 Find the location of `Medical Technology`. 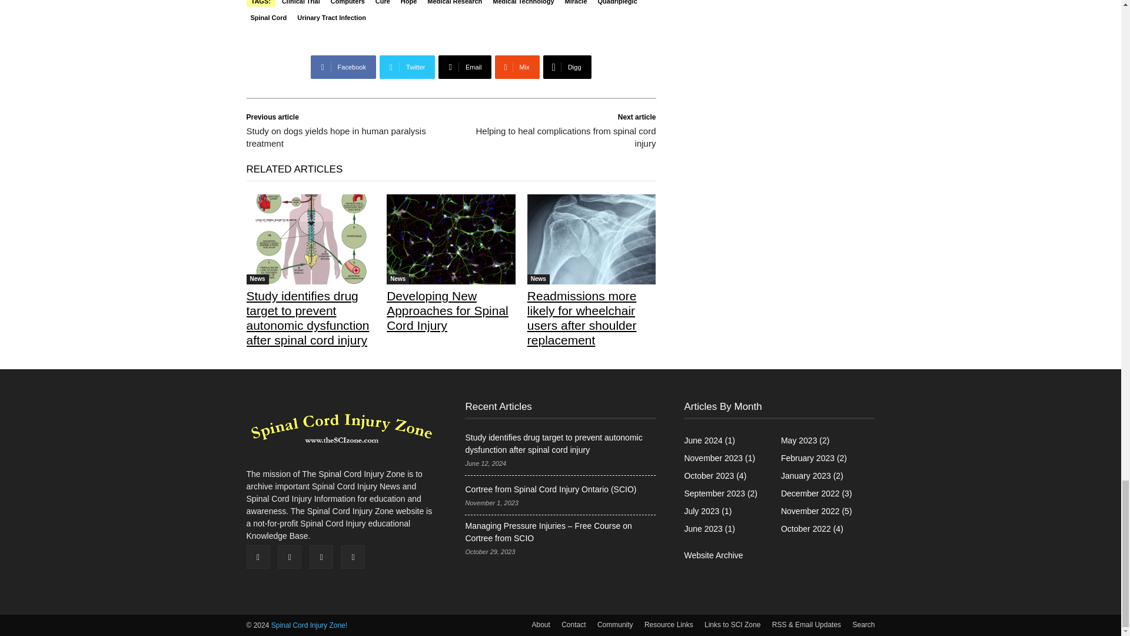

Medical Technology is located at coordinates (523, 2).